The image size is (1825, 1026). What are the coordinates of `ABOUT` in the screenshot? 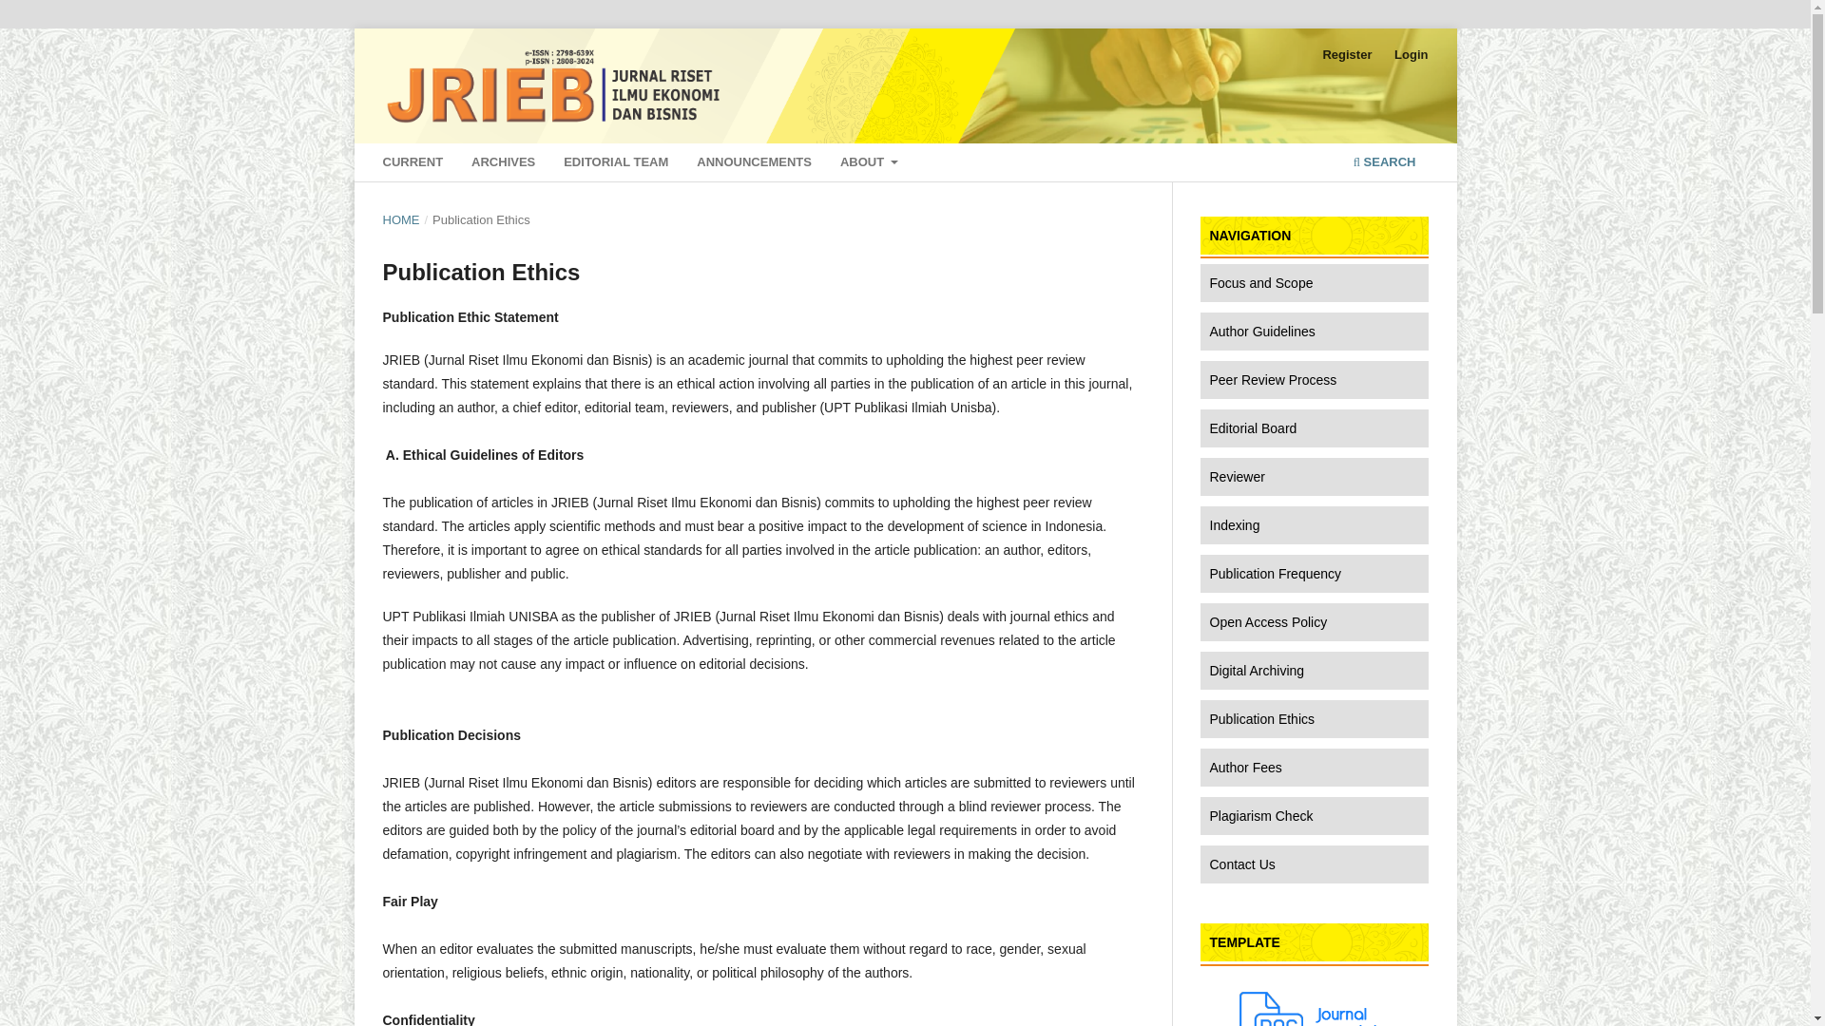 It's located at (869, 164).